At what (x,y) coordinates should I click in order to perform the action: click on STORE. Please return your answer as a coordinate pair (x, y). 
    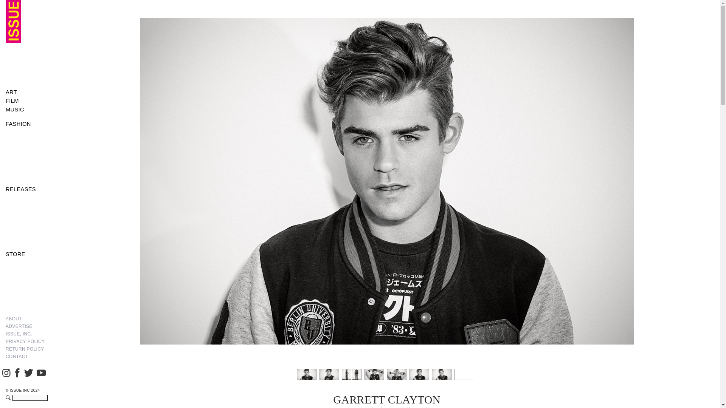
    Looking at the image, I should click on (26, 254).